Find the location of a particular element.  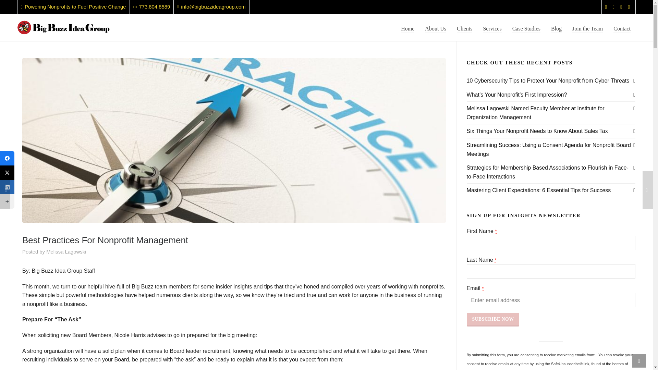

773.804.8589 is located at coordinates (152, 7).